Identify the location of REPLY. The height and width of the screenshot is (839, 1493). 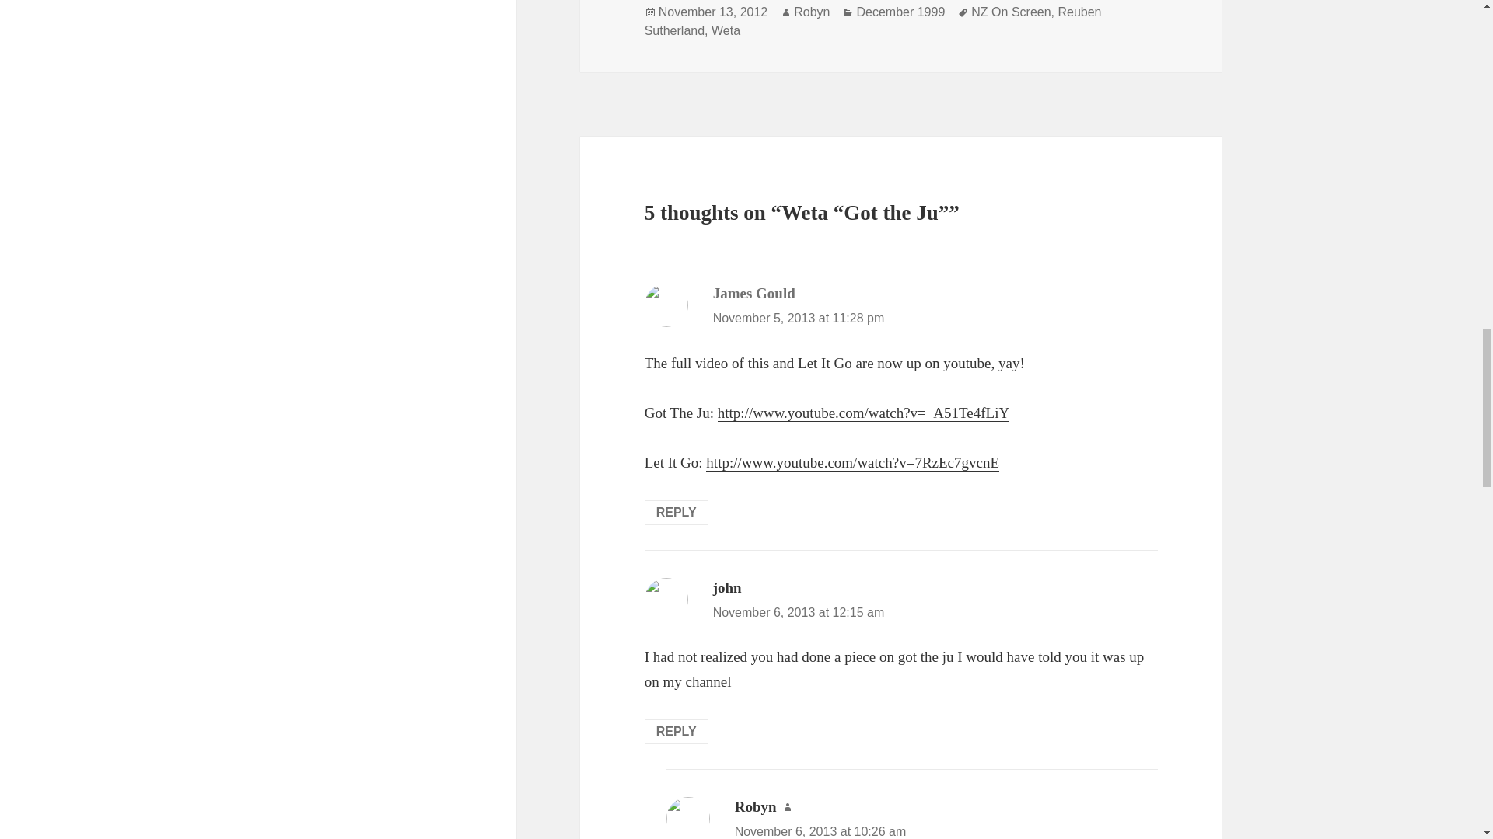
(677, 731).